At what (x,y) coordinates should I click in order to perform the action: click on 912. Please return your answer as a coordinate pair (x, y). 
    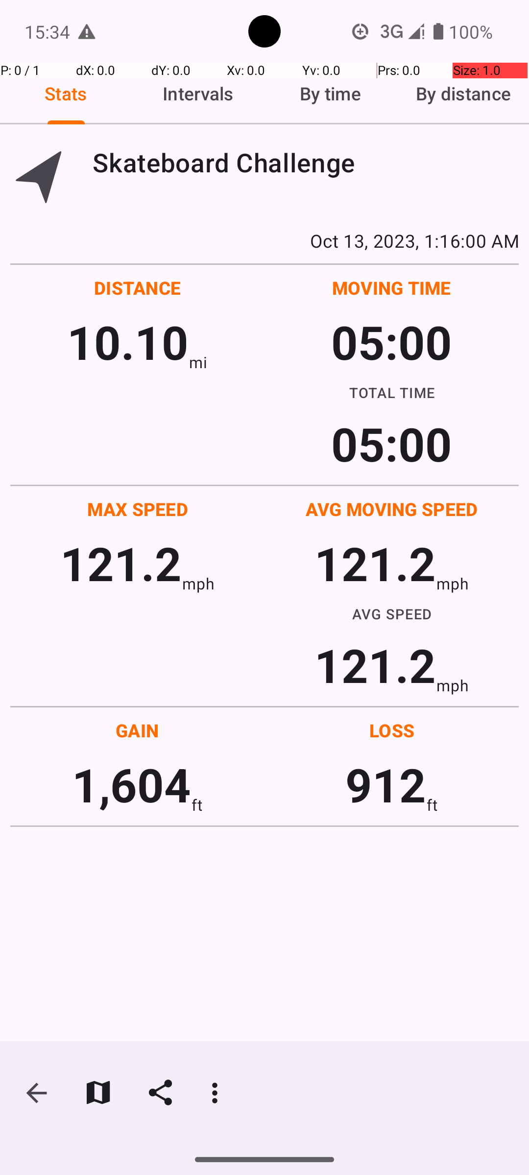
    Looking at the image, I should click on (386, 784).